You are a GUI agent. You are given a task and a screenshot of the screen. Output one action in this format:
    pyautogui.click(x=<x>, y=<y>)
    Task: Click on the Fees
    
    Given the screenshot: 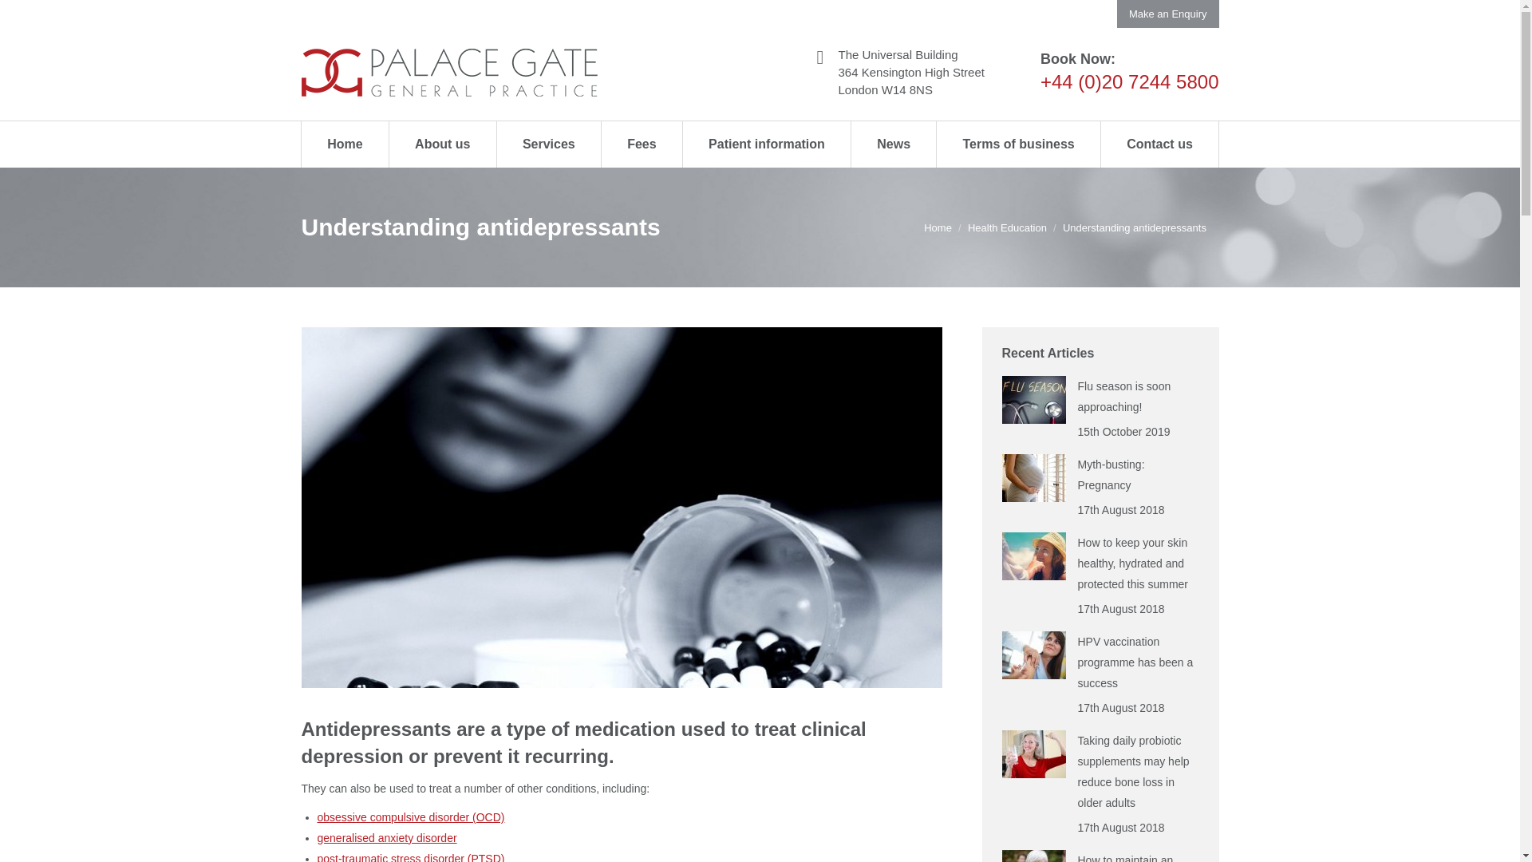 What is the action you would take?
    pyautogui.click(x=641, y=144)
    